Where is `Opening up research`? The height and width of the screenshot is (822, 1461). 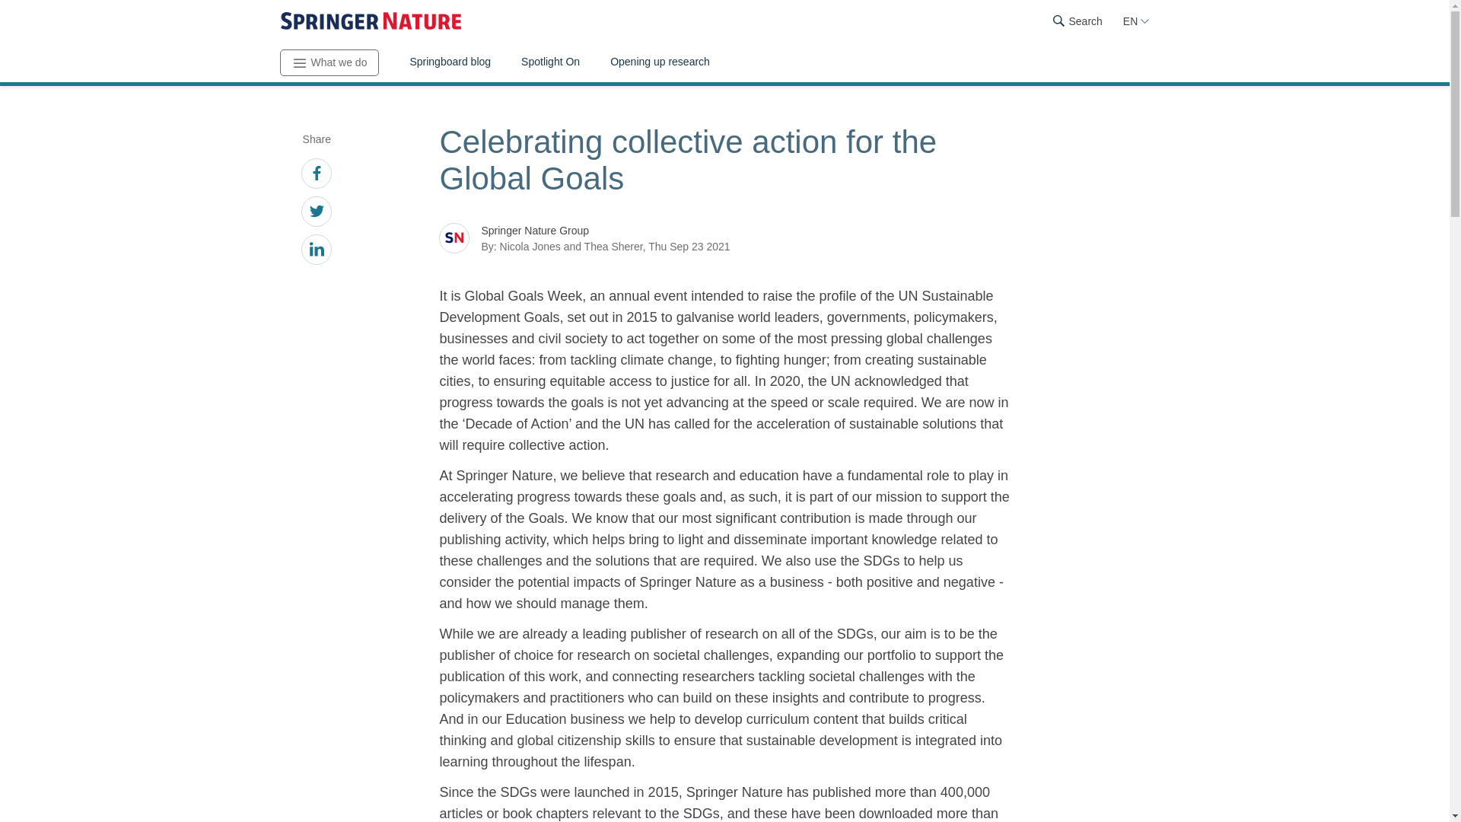 Opening up research is located at coordinates (659, 63).